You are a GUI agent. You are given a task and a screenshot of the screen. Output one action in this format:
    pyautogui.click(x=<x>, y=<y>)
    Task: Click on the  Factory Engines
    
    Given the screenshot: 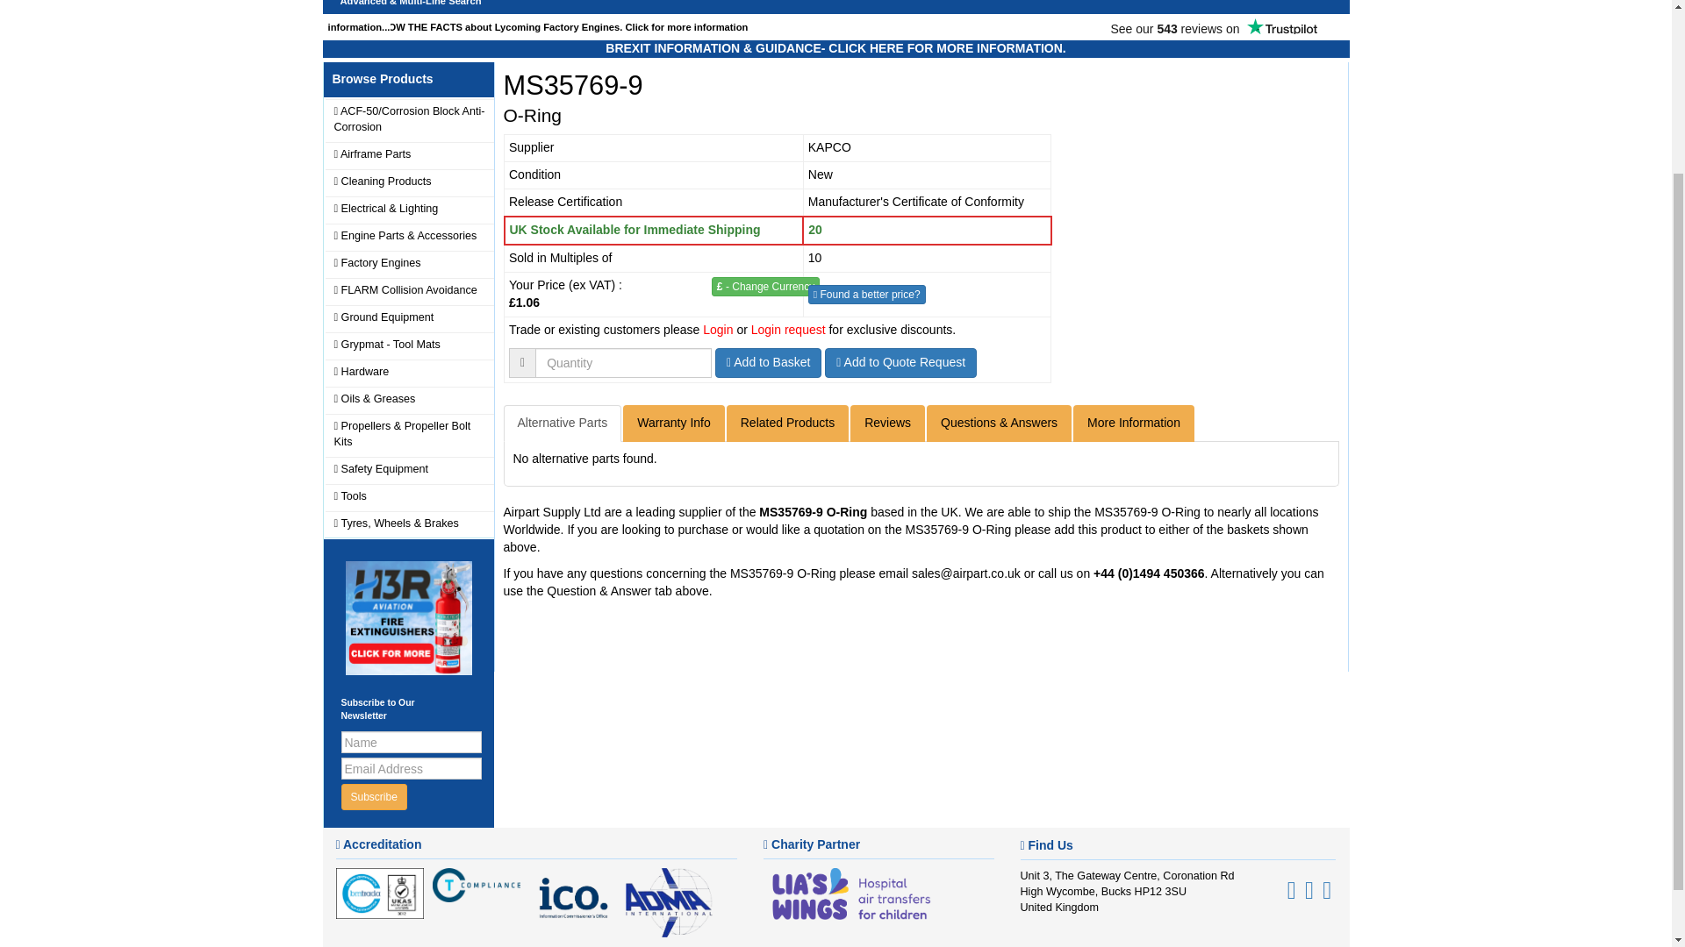 What is the action you would take?
    pyautogui.click(x=409, y=264)
    